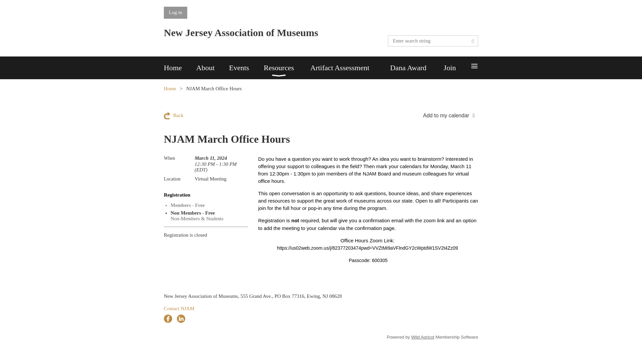 The width and height of the screenshot is (642, 361). What do you see at coordinates (181, 318) in the screenshot?
I see `LinkedIn` at bounding box center [181, 318].